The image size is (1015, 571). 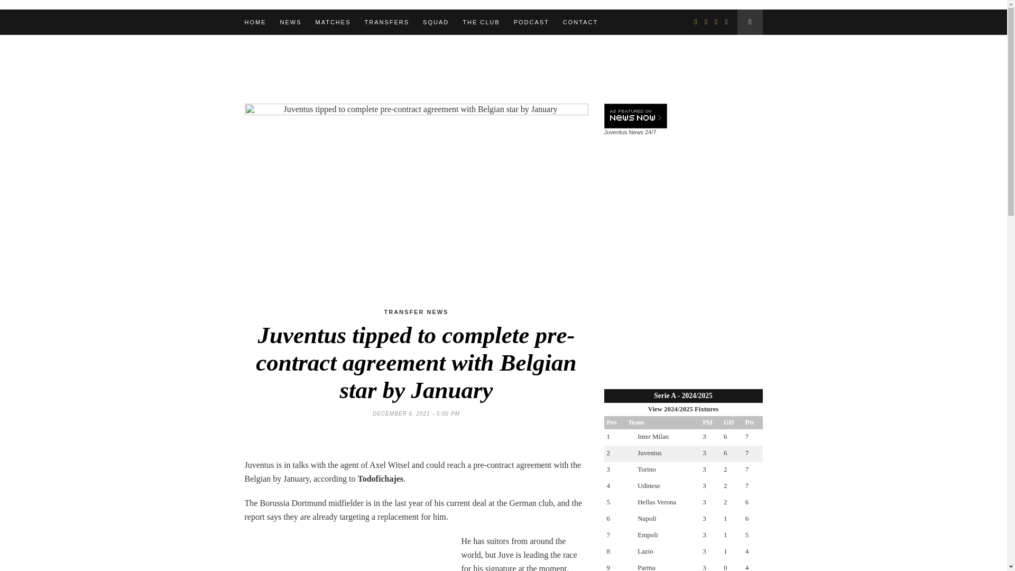 What do you see at coordinates (386, 22) in the screenshot?
I see `TRANSFERS` at bounding box center [386, 22].